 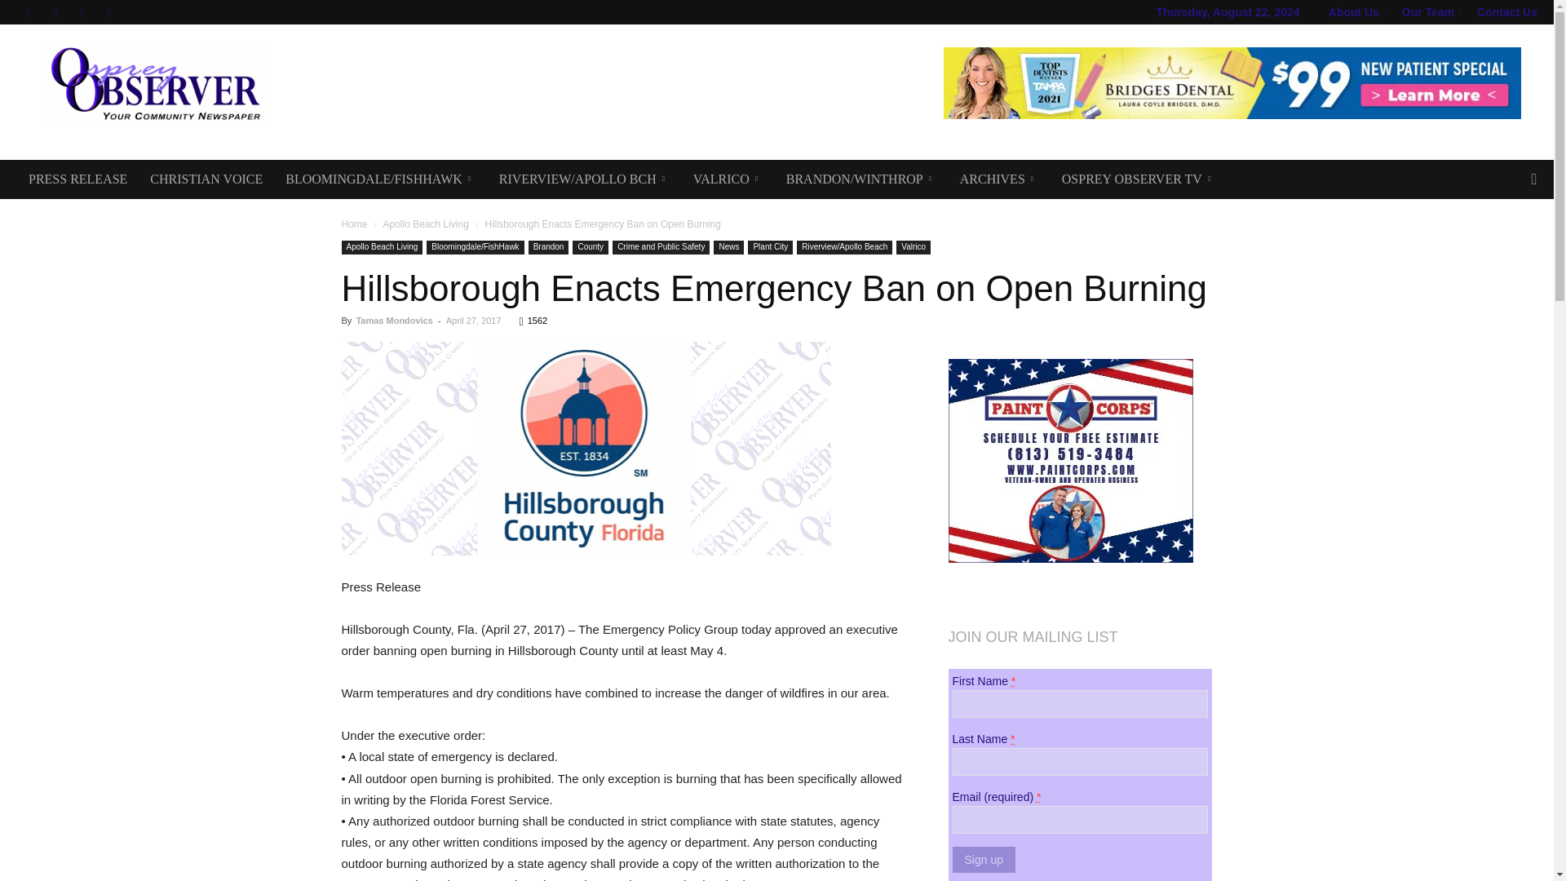 What do you see at coordinates (586, 449) in the screenshot?
I see `a.001 97` at bounding box center [586, 449].